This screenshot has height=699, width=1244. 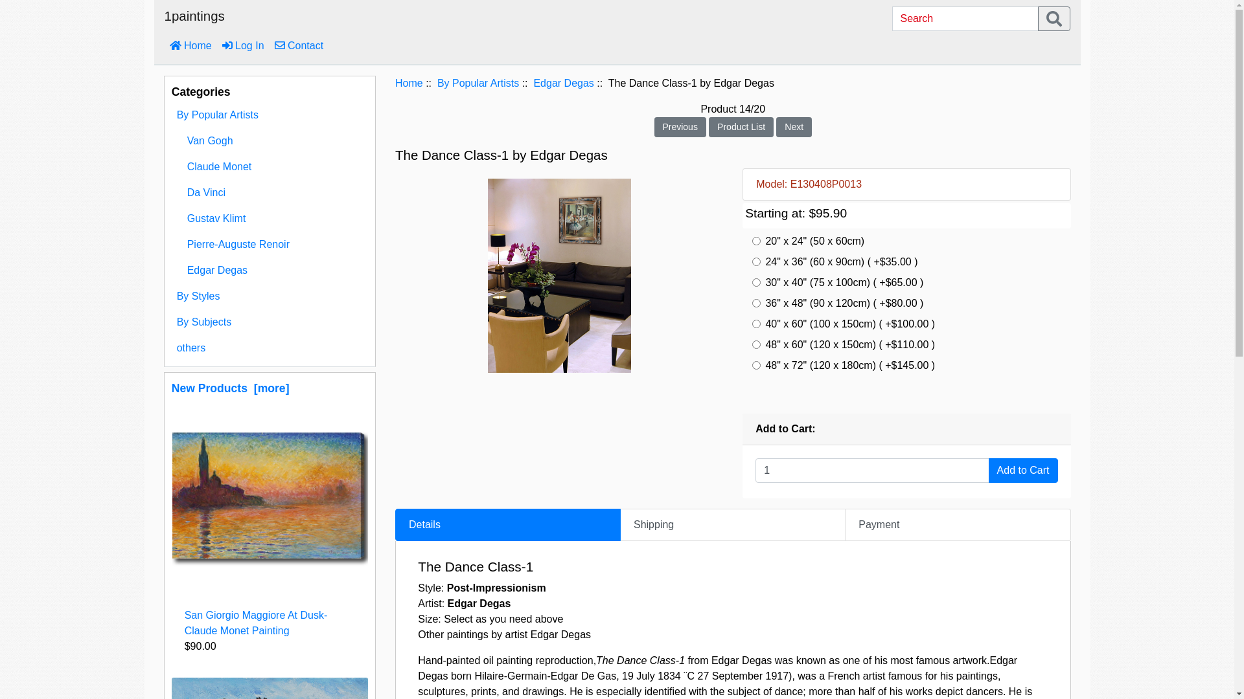 What do you see at coordinates (270, 497) in the screenshot?
I see ` San Giorgio Maggiore At Dusk-Claude Monet Painting ` at bounding box center [270, 497].